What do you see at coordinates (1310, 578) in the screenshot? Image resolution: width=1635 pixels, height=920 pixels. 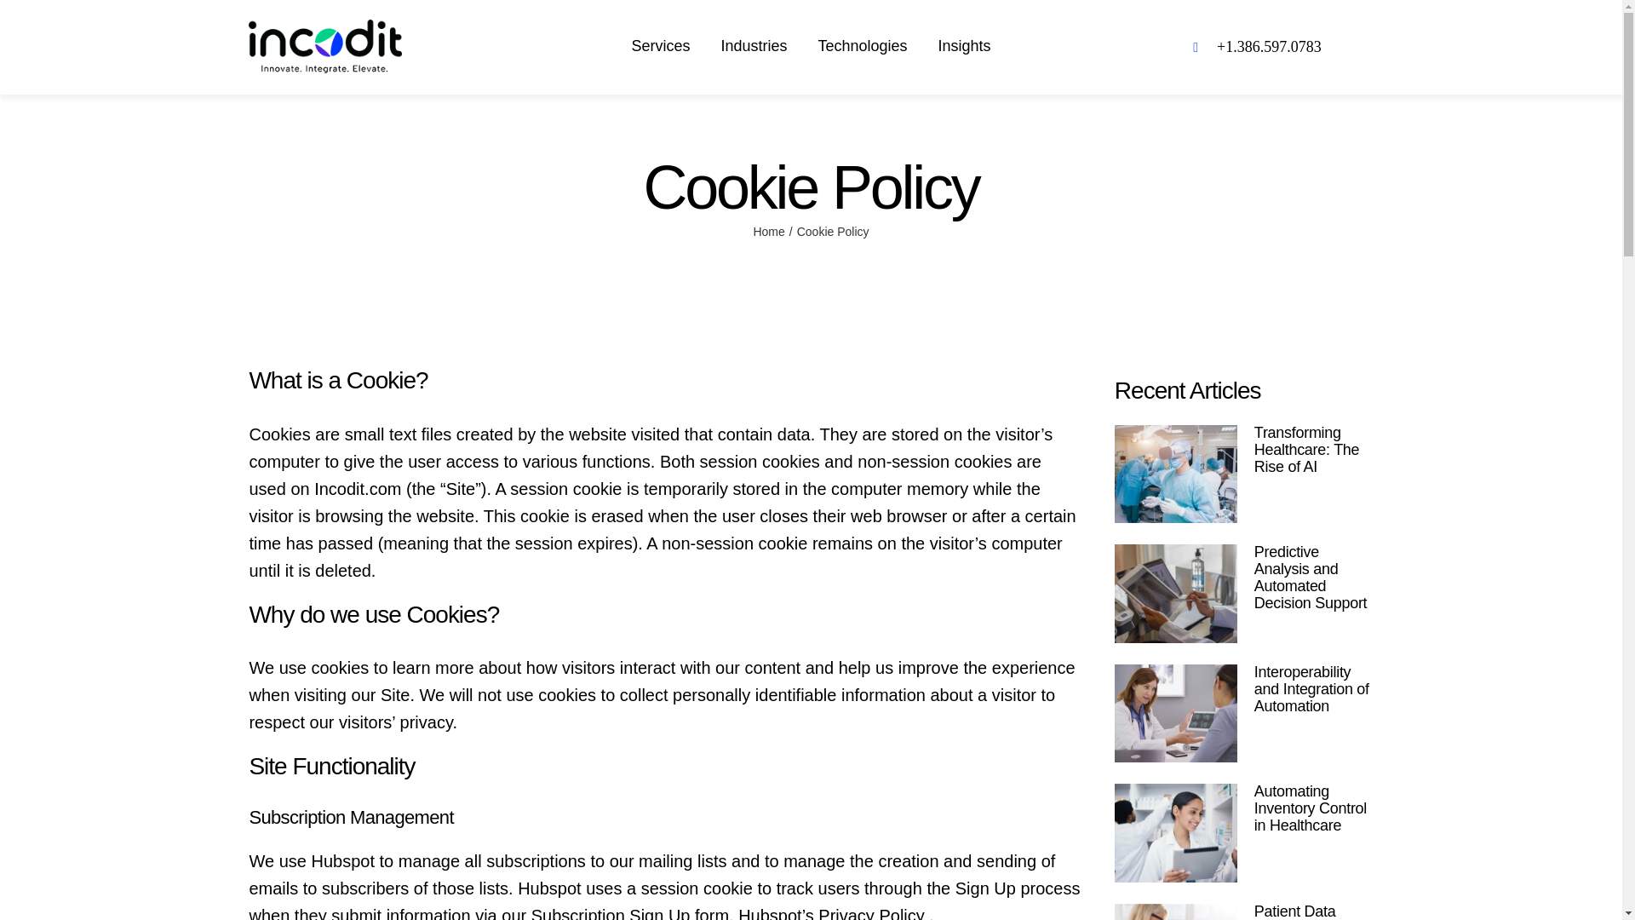 I see `Predictive Analysis and Automated Decision Support` at bounding box center [1310, 578].